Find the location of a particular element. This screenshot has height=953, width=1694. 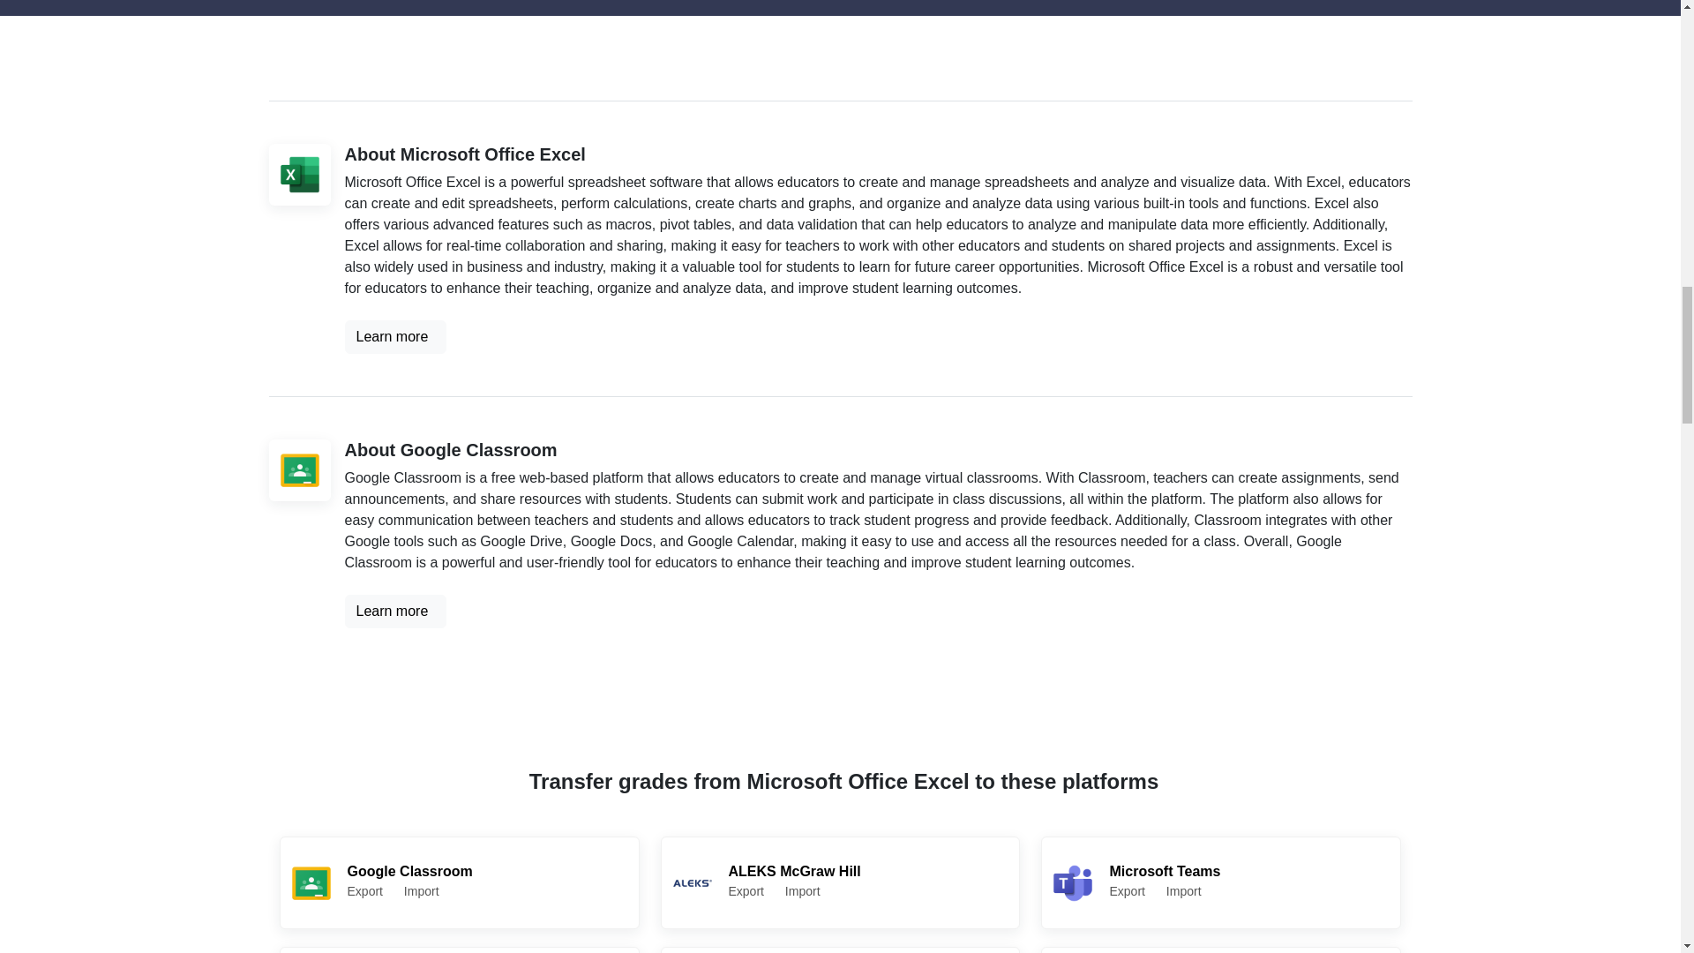

Transfer grades to Google Classroom is located at coordinates (299, 469).